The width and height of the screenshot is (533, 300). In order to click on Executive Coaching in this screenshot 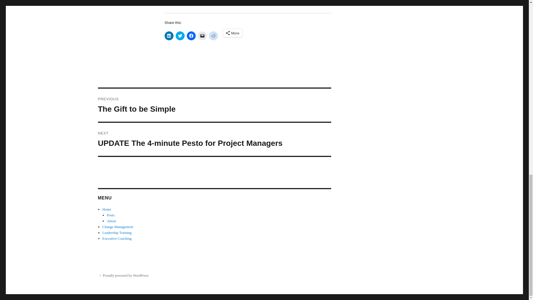, I will do `click(110, 215)`.